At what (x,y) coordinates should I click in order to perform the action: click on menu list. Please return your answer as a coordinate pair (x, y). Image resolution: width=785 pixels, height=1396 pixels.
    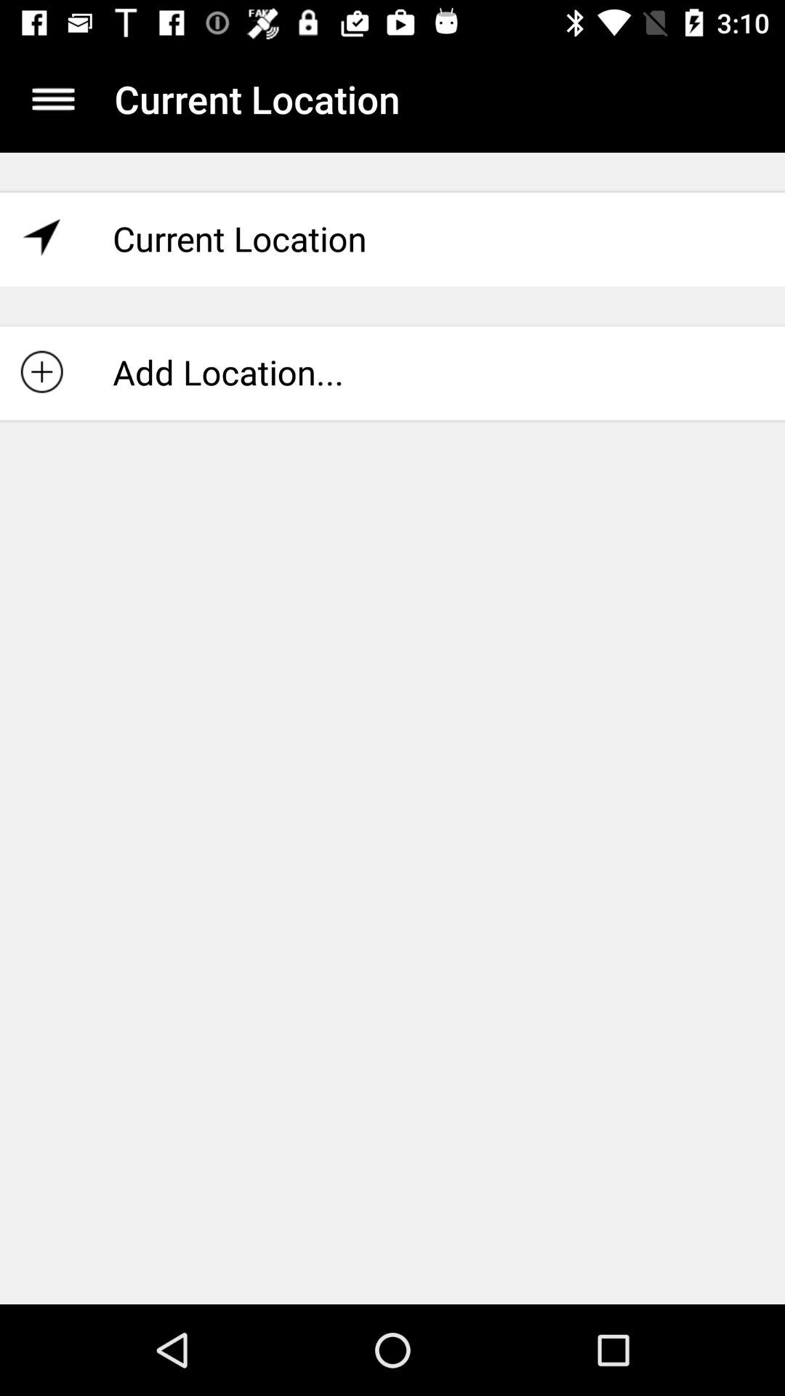
    Looking at the image, I should click on (54, 99).